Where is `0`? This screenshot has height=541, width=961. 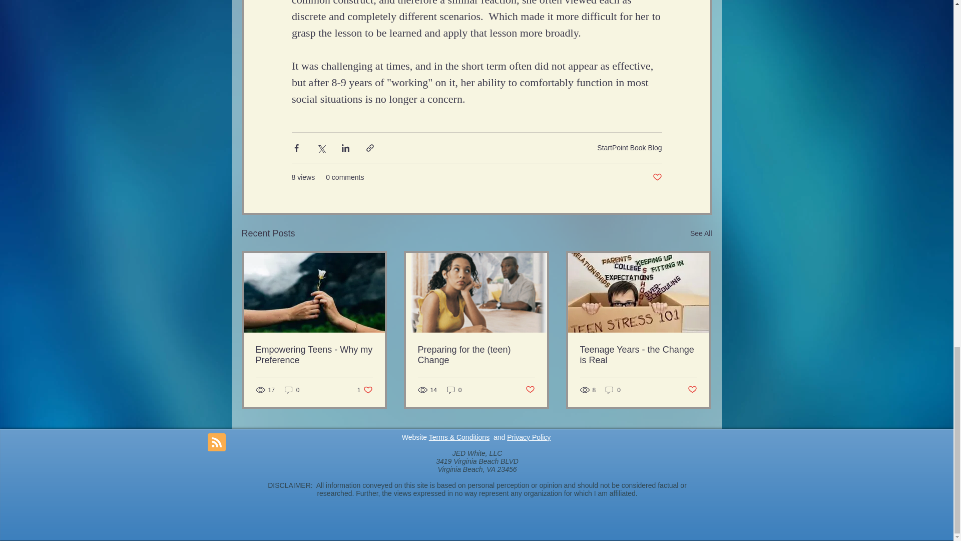
0 is located at coordinates (292, 390).